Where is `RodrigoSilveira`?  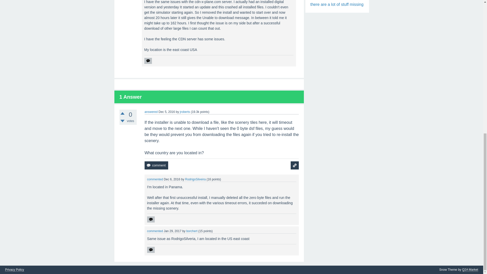
RodrigoSilveira is located at coordinates (195, 179).